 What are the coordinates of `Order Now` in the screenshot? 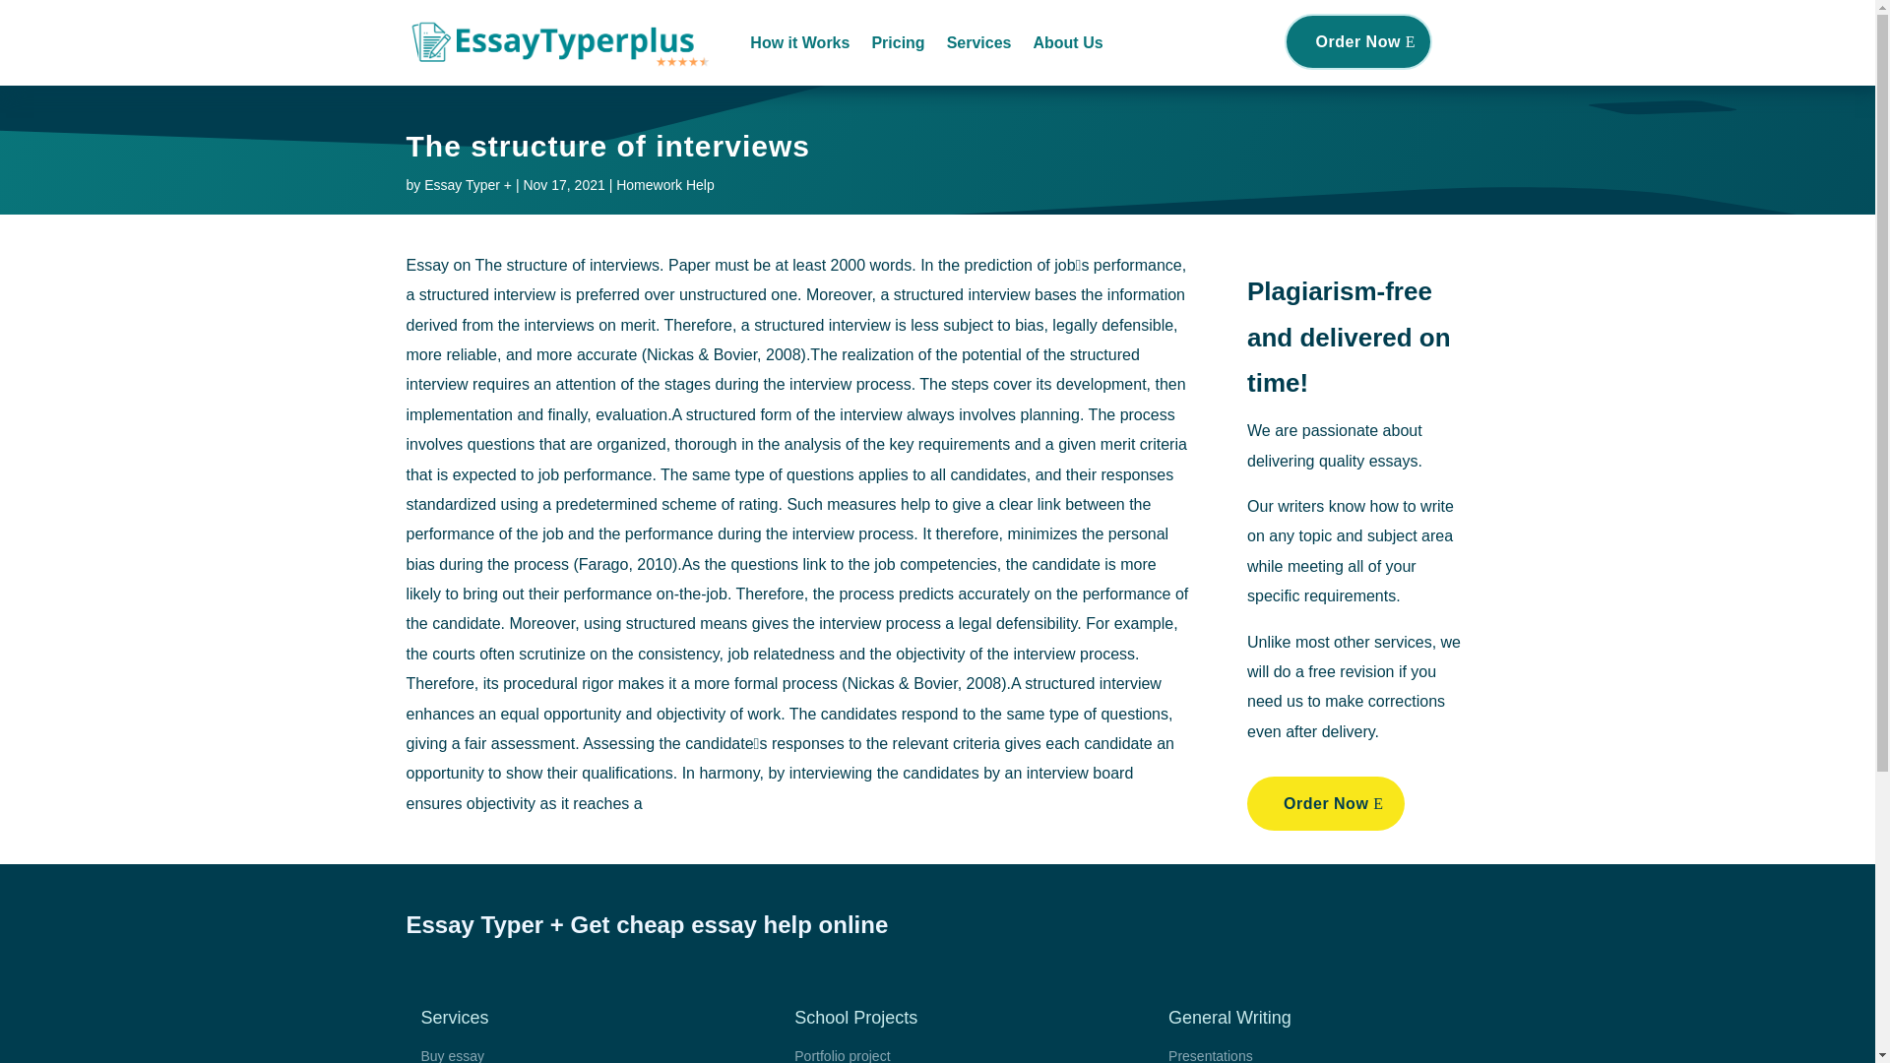 It's located at (1325, 803).